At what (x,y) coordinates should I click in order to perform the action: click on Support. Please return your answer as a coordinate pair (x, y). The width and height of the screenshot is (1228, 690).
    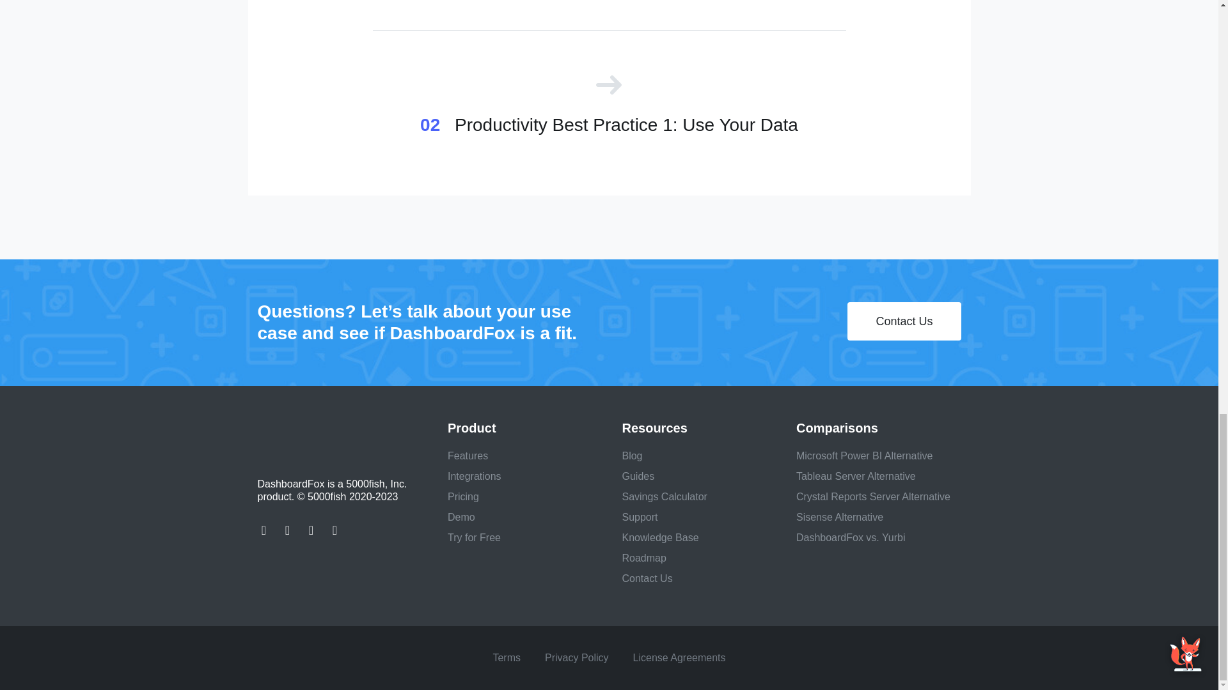
    Looking at the image, I should click on (639, 517).